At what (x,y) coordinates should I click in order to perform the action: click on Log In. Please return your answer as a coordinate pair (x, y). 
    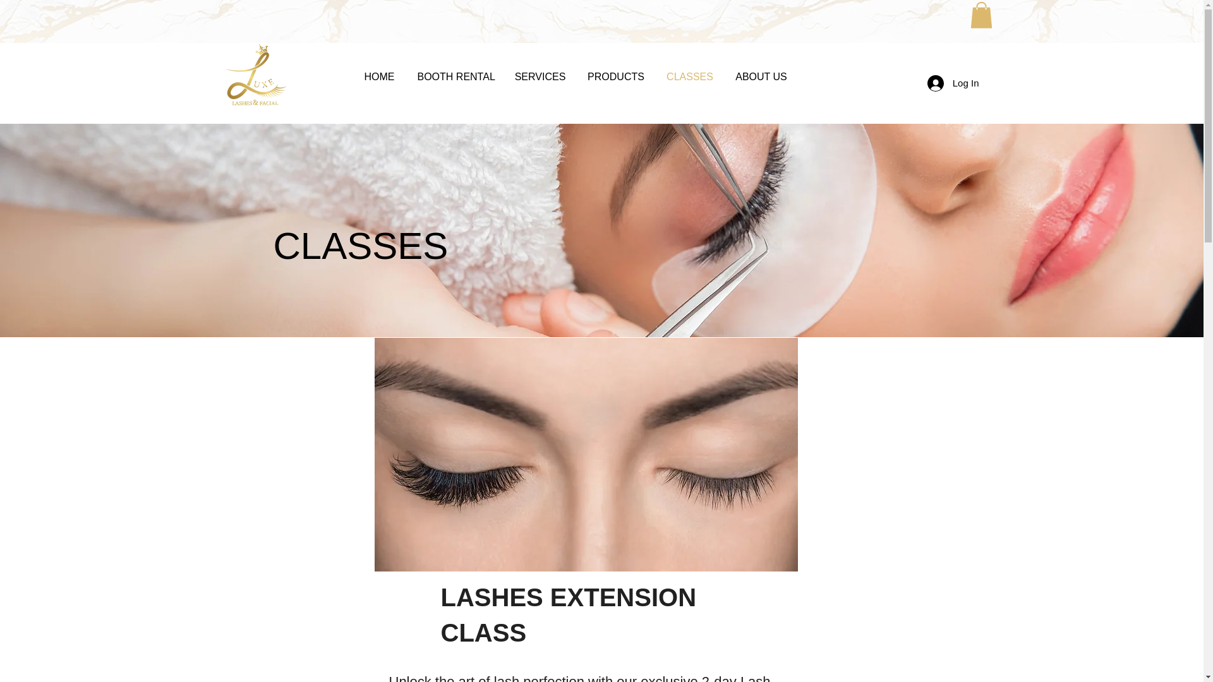
    Looking at the image, I should click on (953, 83).